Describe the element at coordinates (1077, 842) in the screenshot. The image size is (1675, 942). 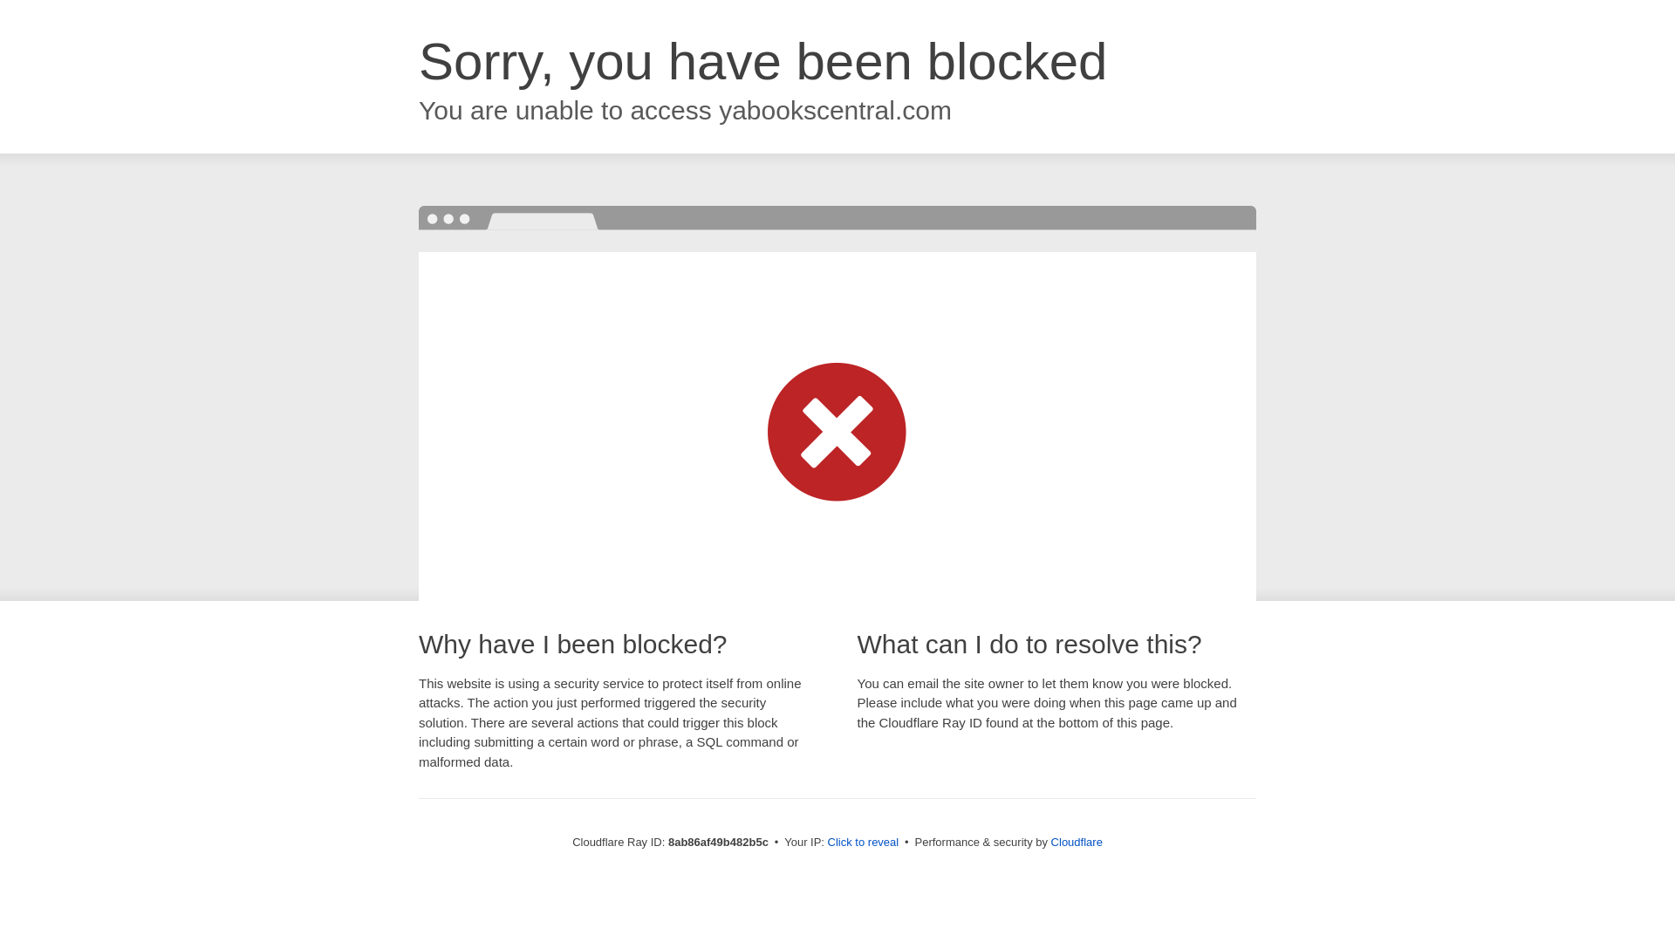
I see `Cloudflare` at that location.